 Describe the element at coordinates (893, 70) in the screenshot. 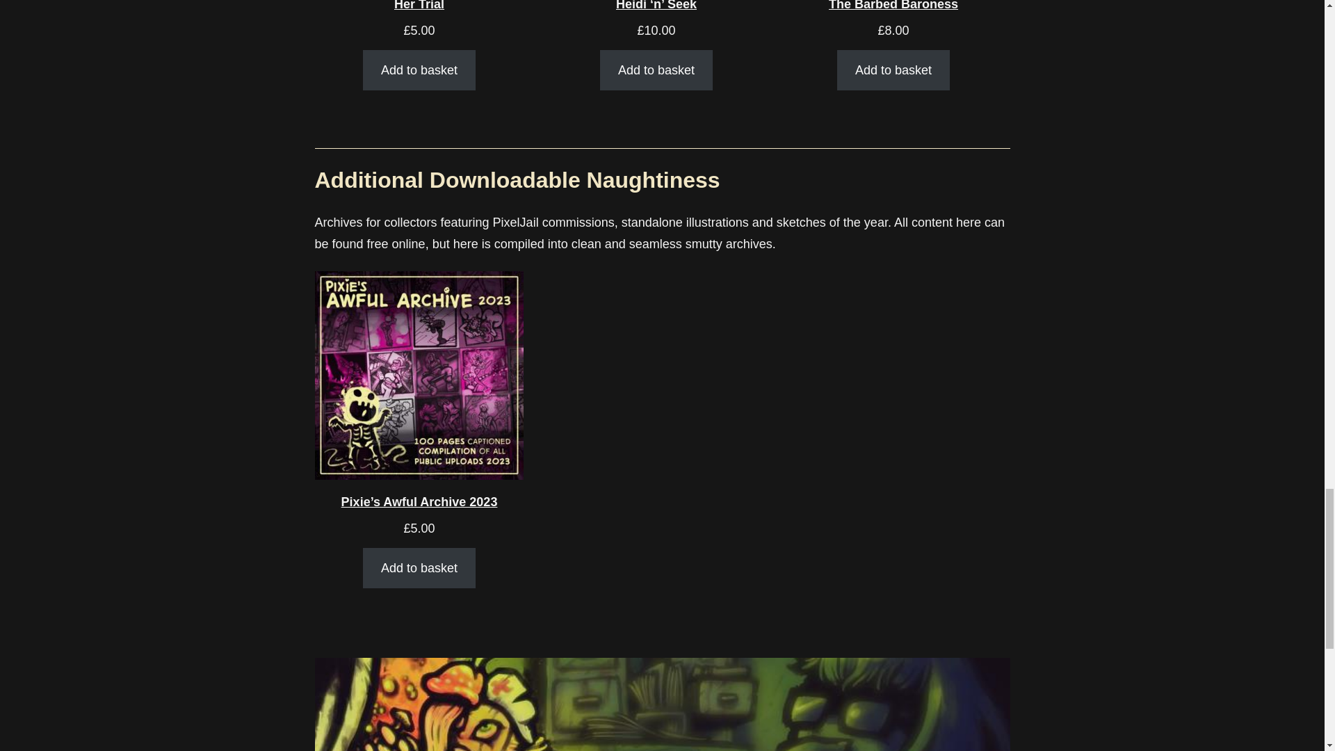

I see `Add to basket` at that location.